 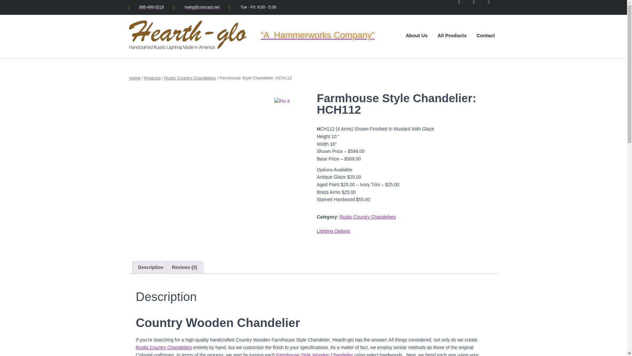 I want to click on Description, so click(x=150, y=267).